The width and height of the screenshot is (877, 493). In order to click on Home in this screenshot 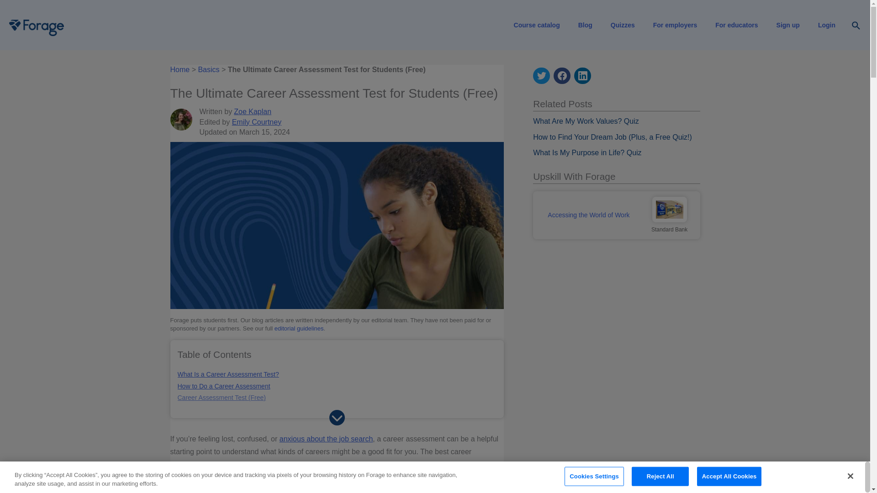, I will do `click(180, 69)`.